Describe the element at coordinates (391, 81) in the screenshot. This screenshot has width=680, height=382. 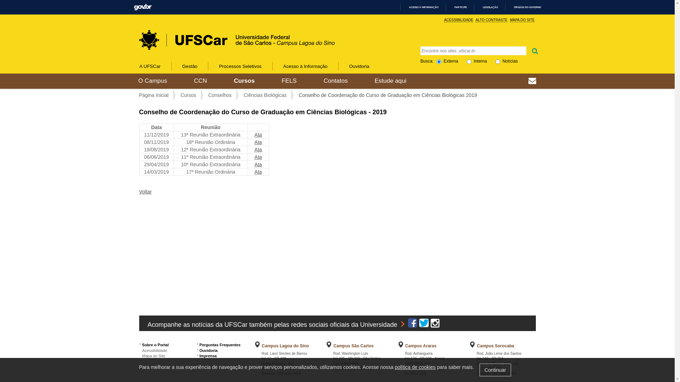
I see `Estude aqui` at that location.